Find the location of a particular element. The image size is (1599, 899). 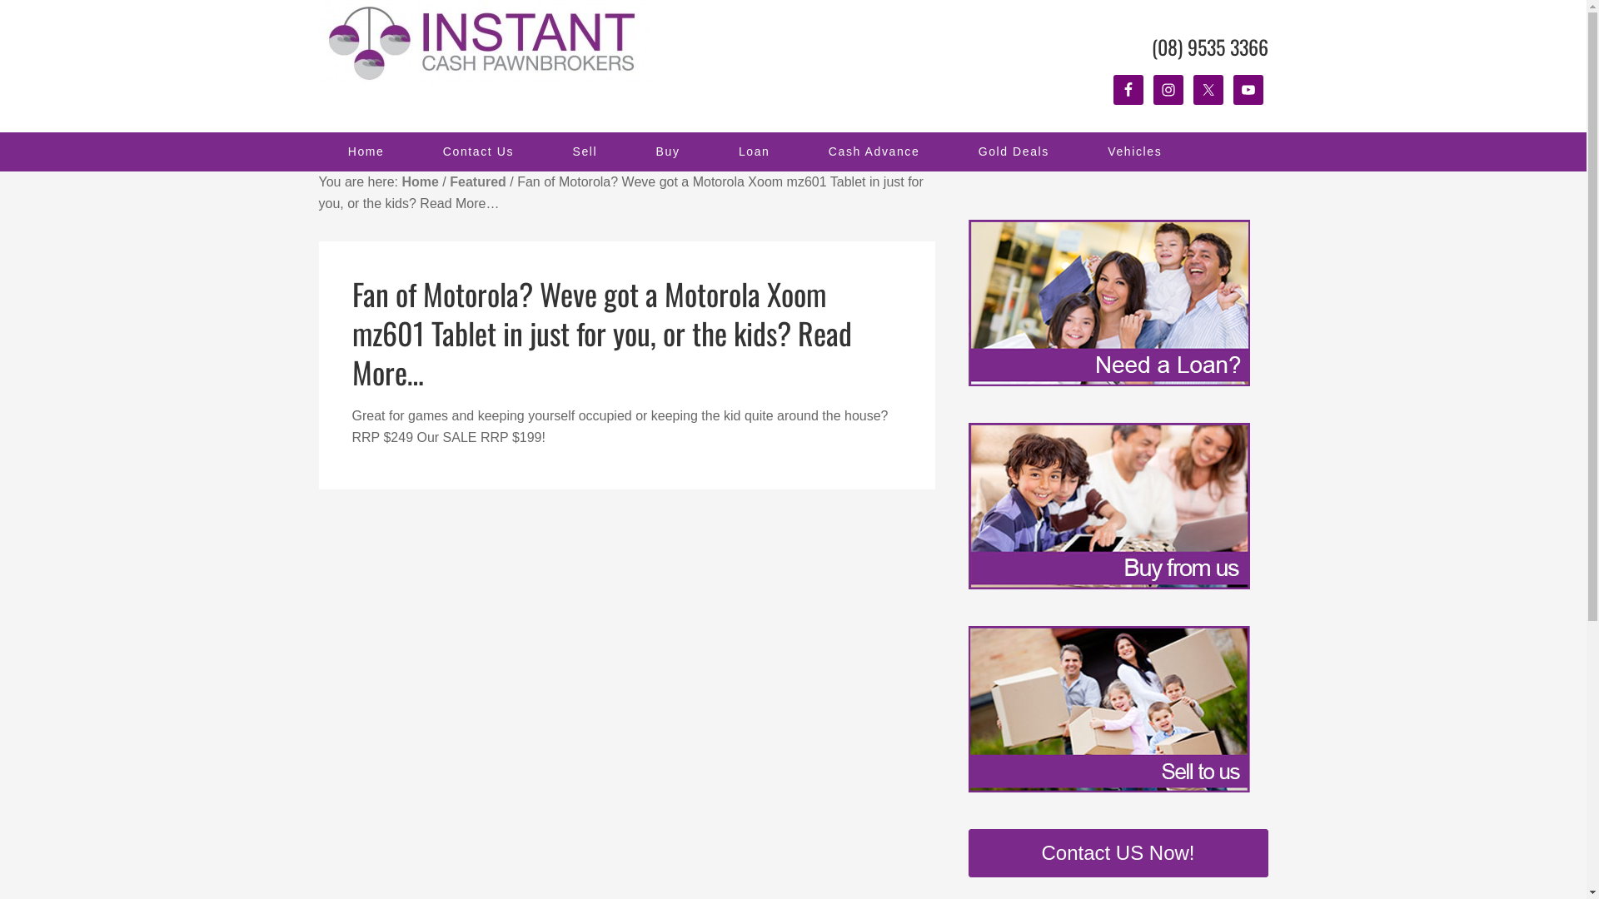

Instant Cash Pawnbrokers is located at coordinates (485, 42).